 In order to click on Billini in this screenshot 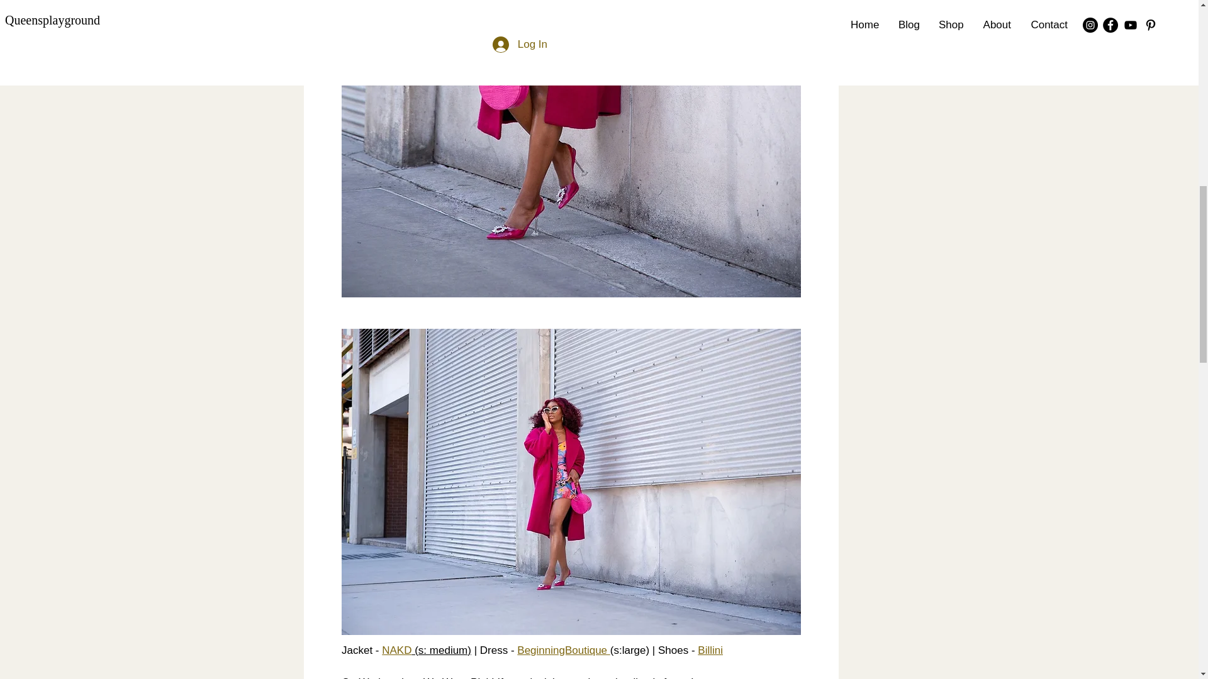, I will do `click(710, 650)`.